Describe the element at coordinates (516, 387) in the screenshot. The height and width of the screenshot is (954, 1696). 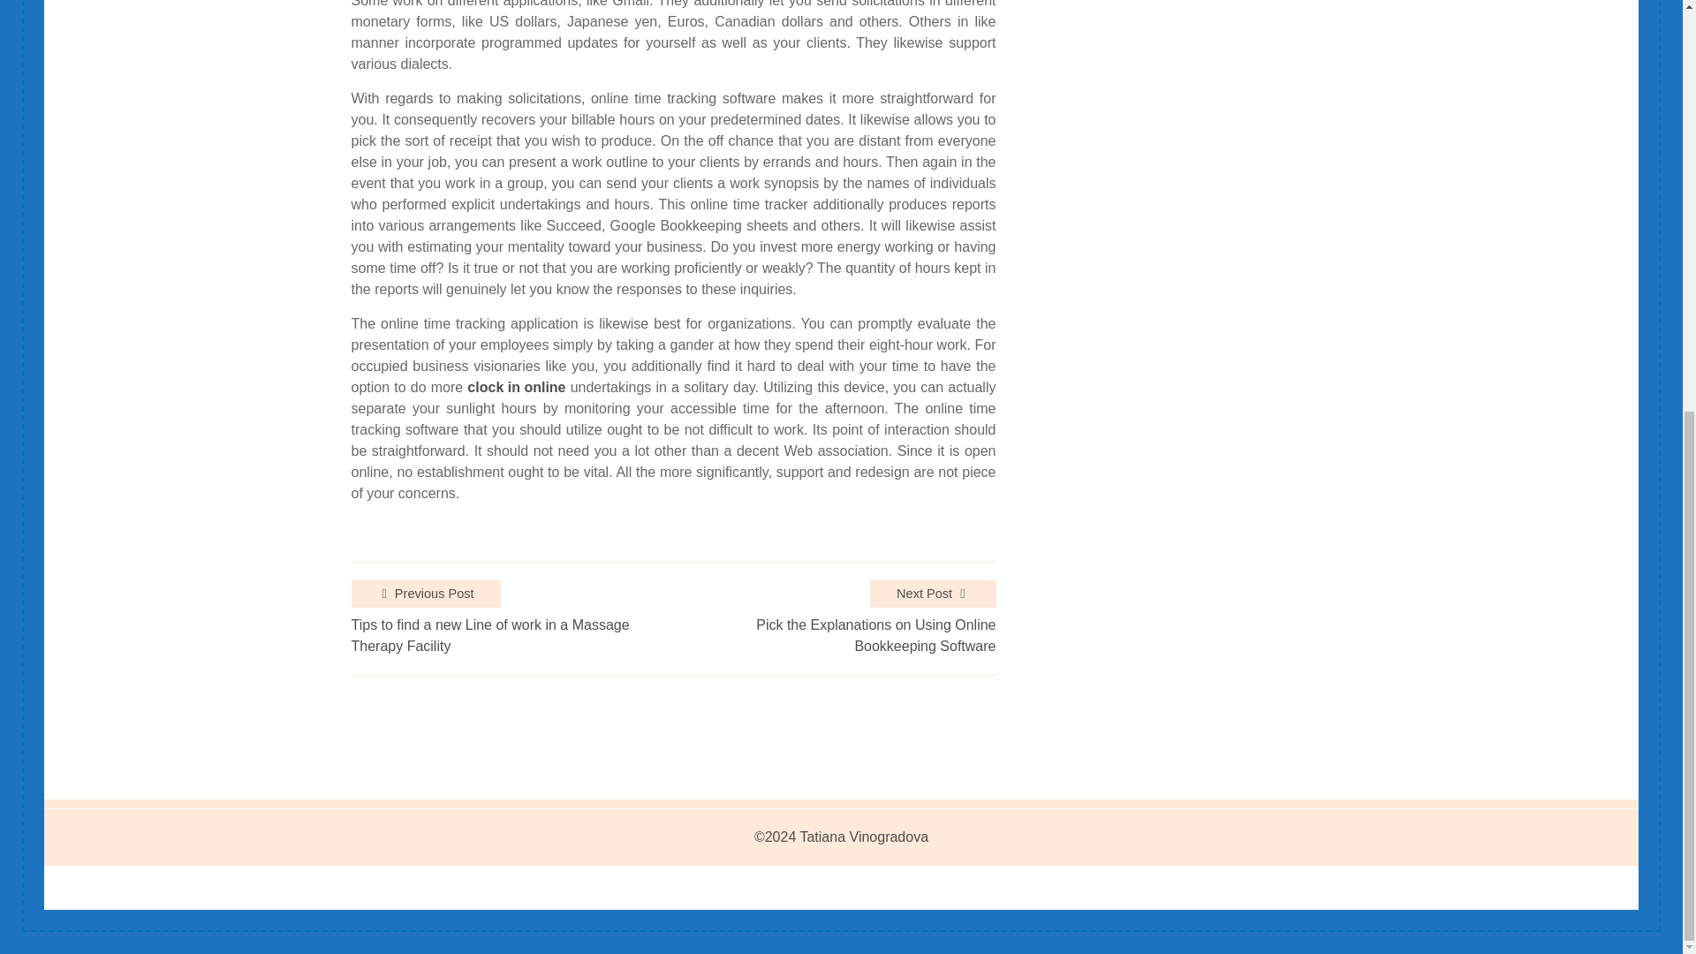
I see `clock in online` at that location.